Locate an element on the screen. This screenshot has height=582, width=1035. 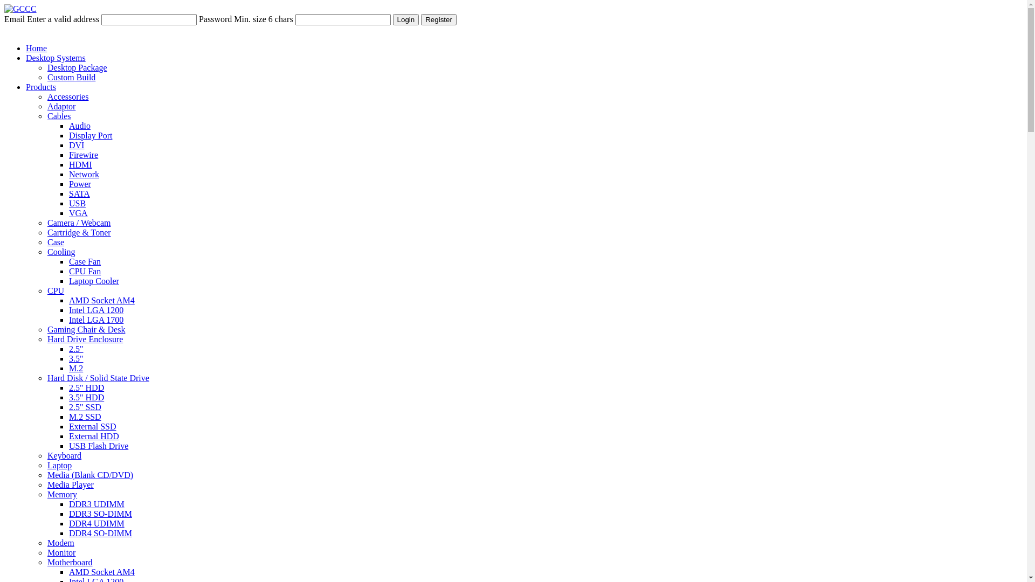
DVI is located at coordinates (77, 145).